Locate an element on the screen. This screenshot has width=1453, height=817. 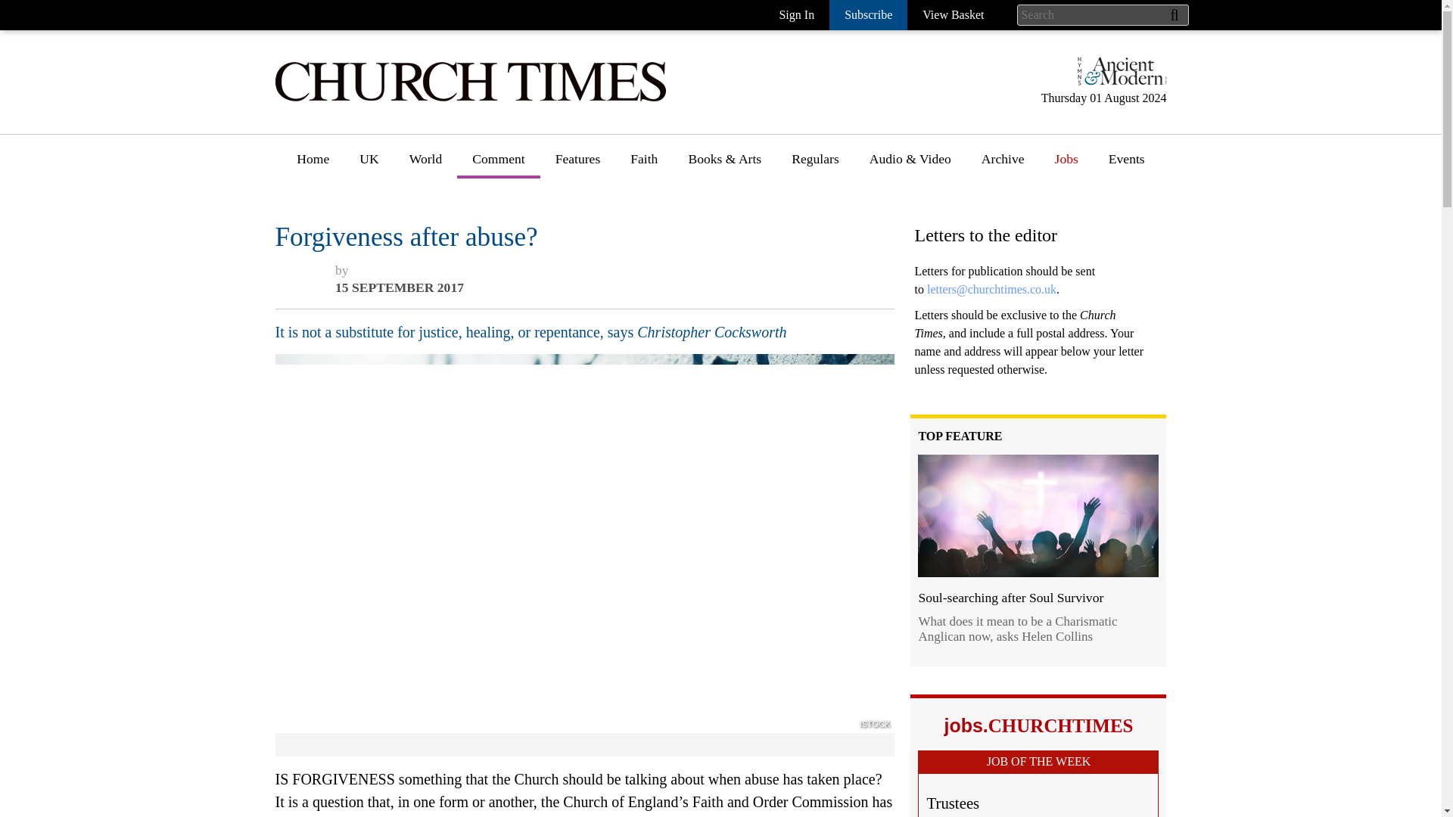
Cartoons is located at coordinates (816, 231).